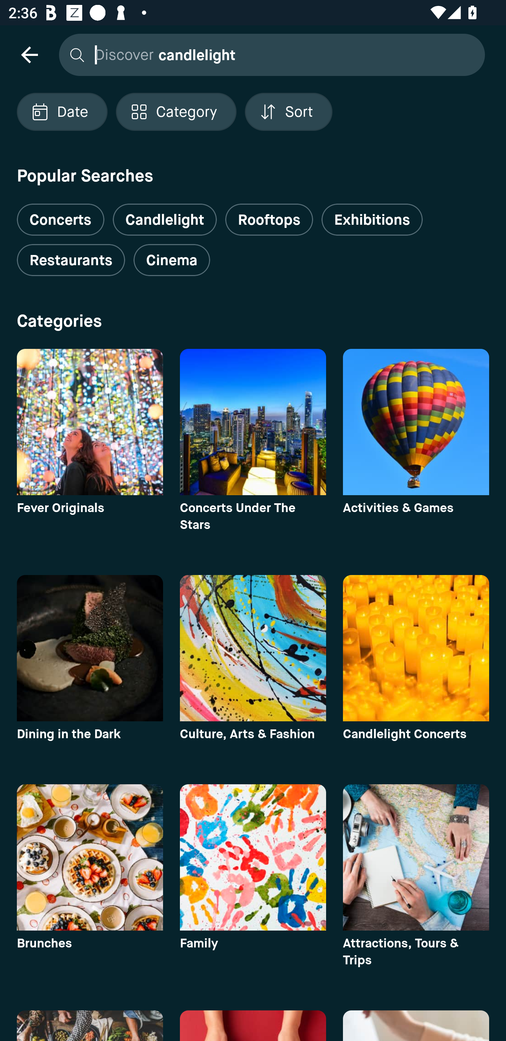 This screenshot has width=506, height=1041. Describe the element at coordinates (60, 215) in the screenshot. I see `Concerts` at that location.